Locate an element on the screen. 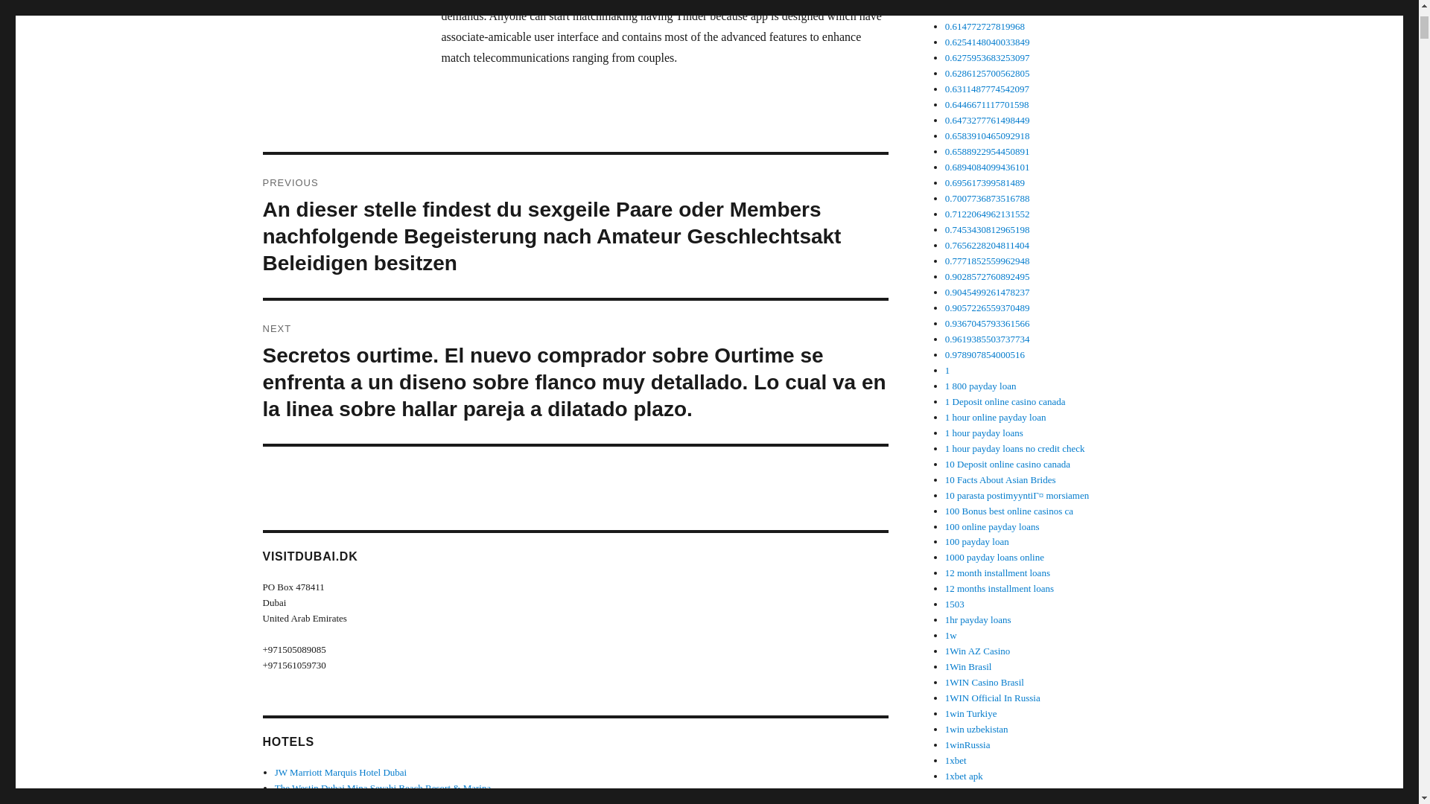  Jumeirah Beach Hotel, Dubai is located at coordinates (331, 801).